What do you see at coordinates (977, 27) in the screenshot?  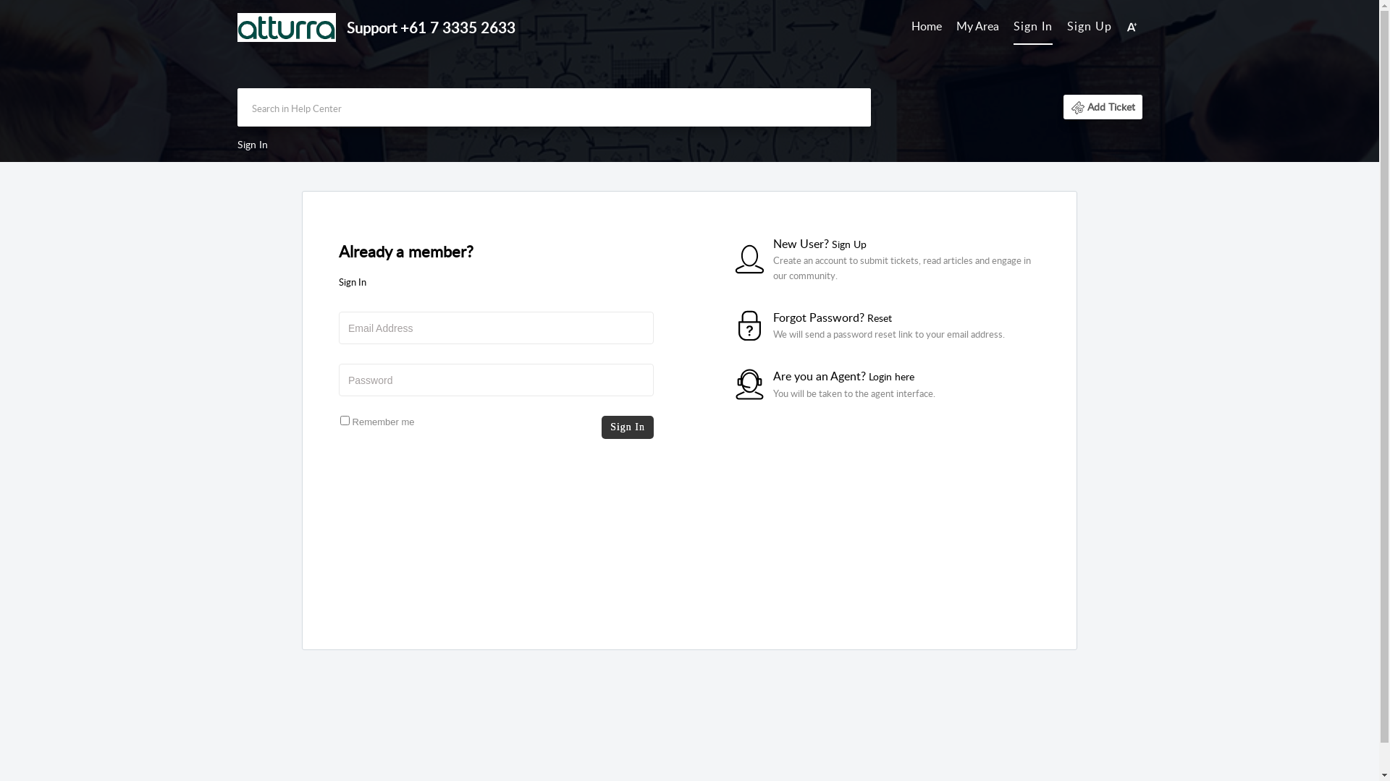 I see `My Area` at bounding box center [977, 27].